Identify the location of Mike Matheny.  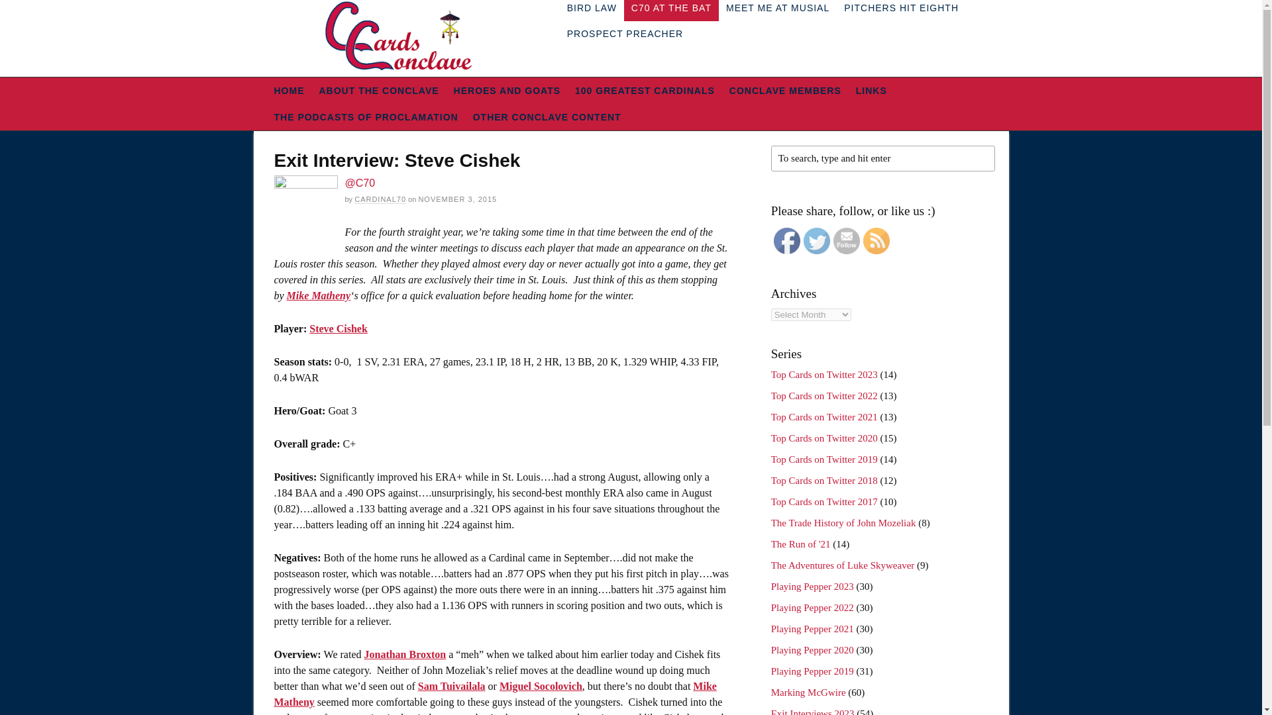
(319, 295).